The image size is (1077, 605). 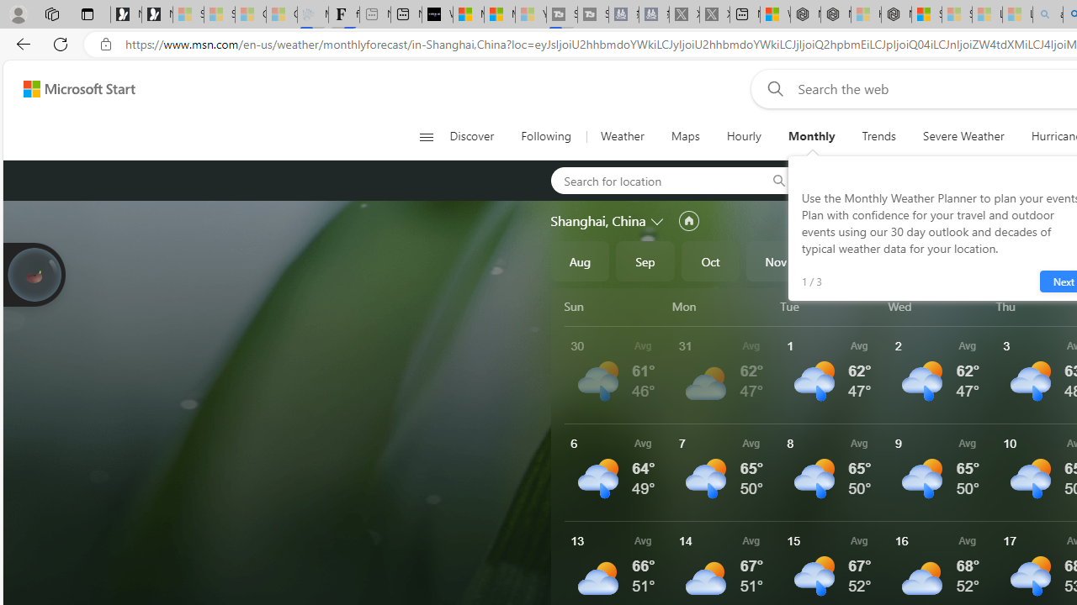 What do you see at coordinates (34, 275) in the screenshot?
I see `Join us in planting real trees to help our planet!` at bounding box center [34, 275].